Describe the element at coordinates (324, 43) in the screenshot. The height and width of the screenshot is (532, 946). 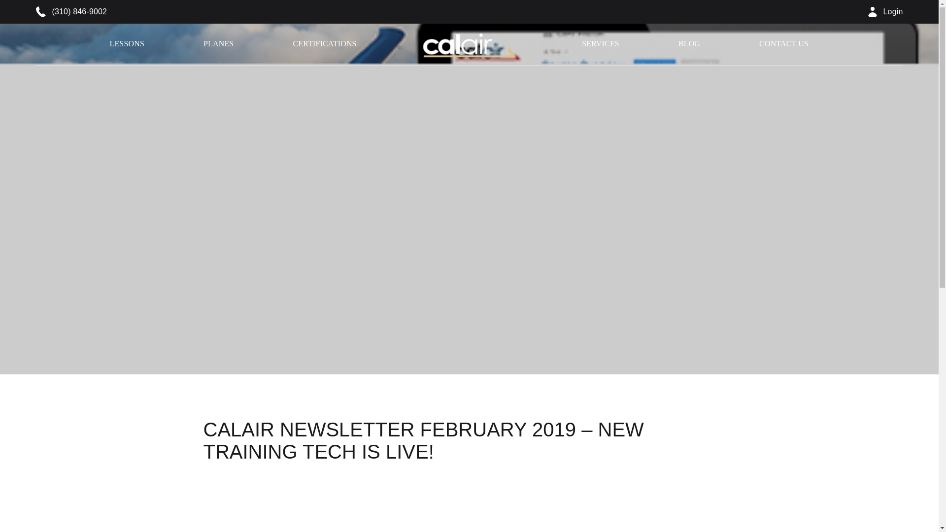
I see `CERTIFICATIONS` at that location.